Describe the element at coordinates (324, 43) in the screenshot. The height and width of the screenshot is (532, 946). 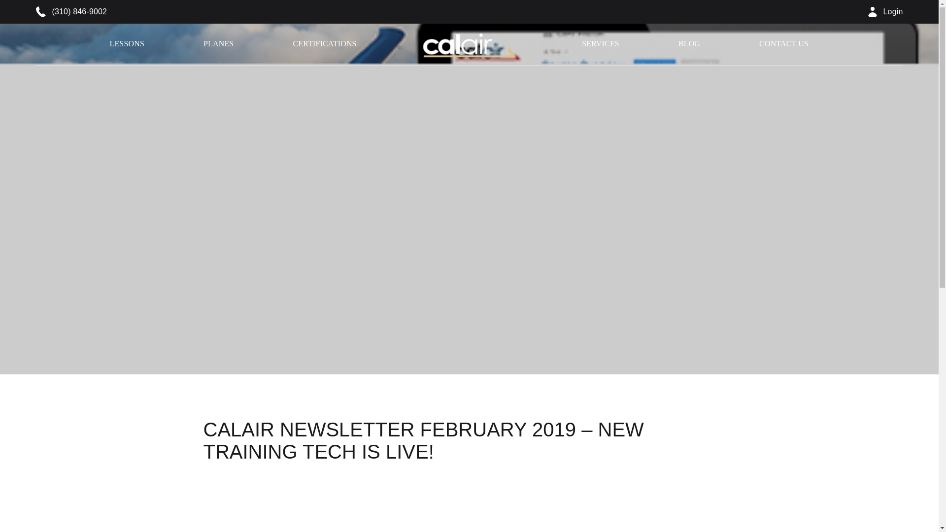
I see `CERTIFICATIONS` at that location.